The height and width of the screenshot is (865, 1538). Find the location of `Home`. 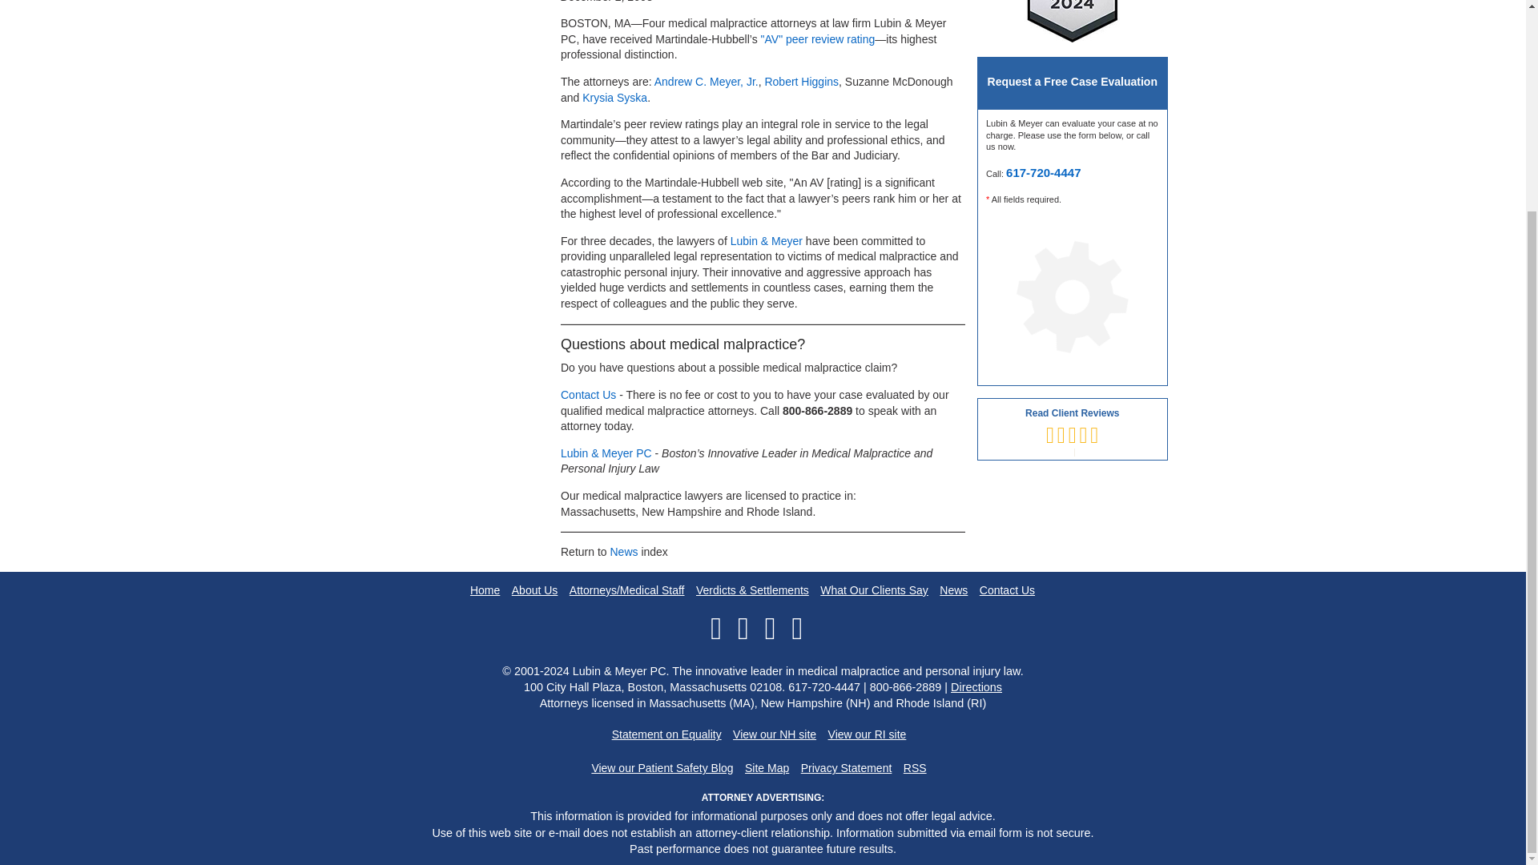

Home is located at coordinates (485, 591).